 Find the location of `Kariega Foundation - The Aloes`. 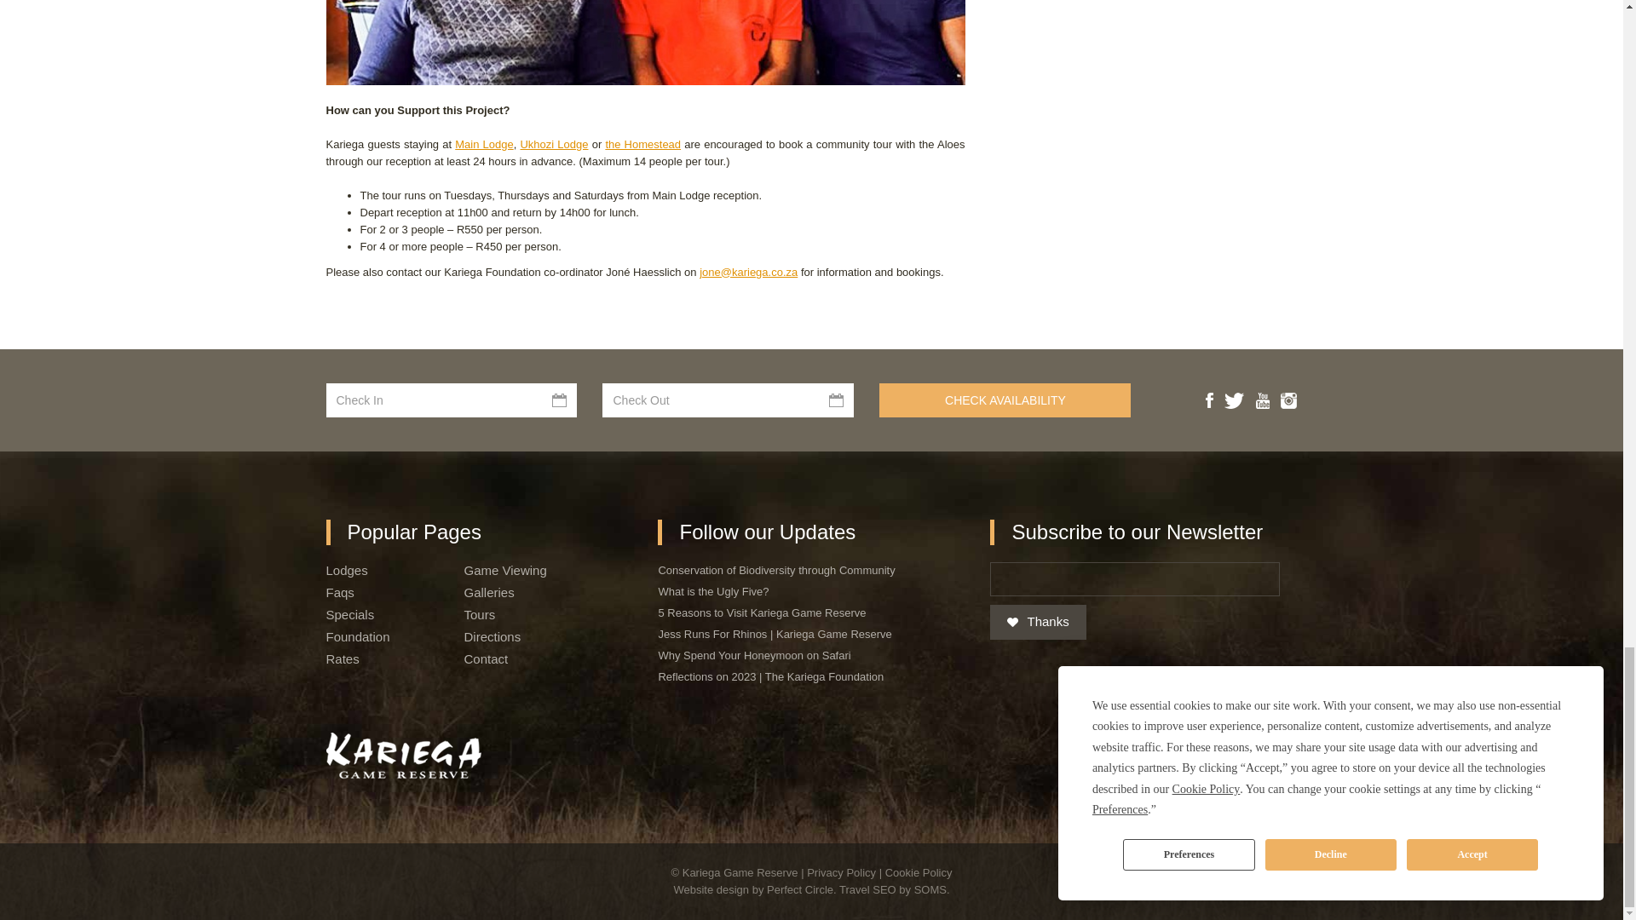

Kariega Foundation - The Aloes is located at coordinates (645, 43).